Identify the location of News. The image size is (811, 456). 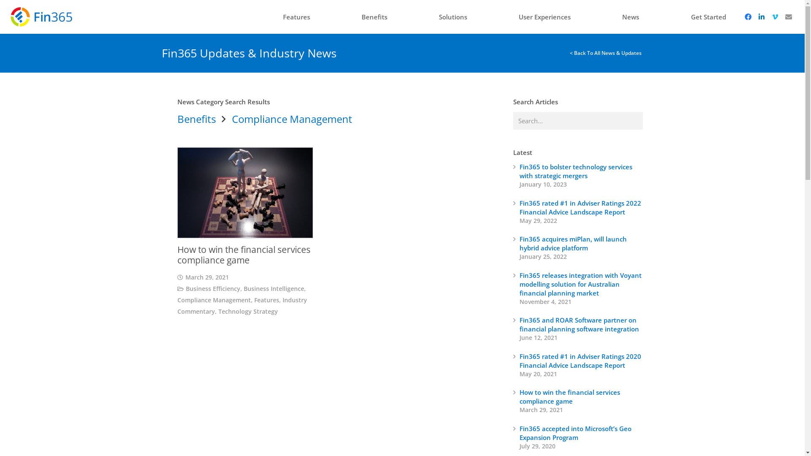
(631, 17).